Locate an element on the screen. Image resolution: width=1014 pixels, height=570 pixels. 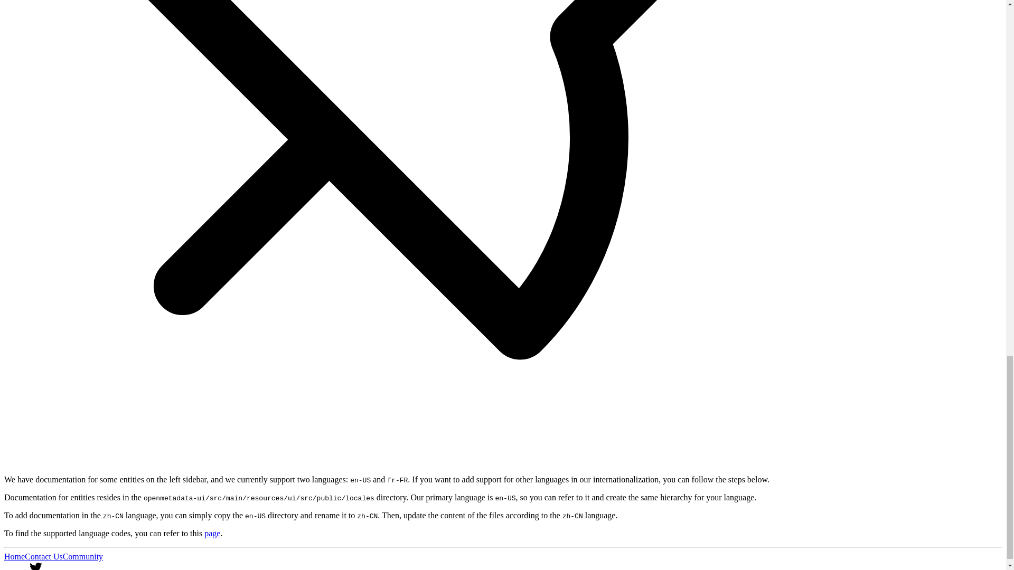
page is located at coordinates (212, 533).